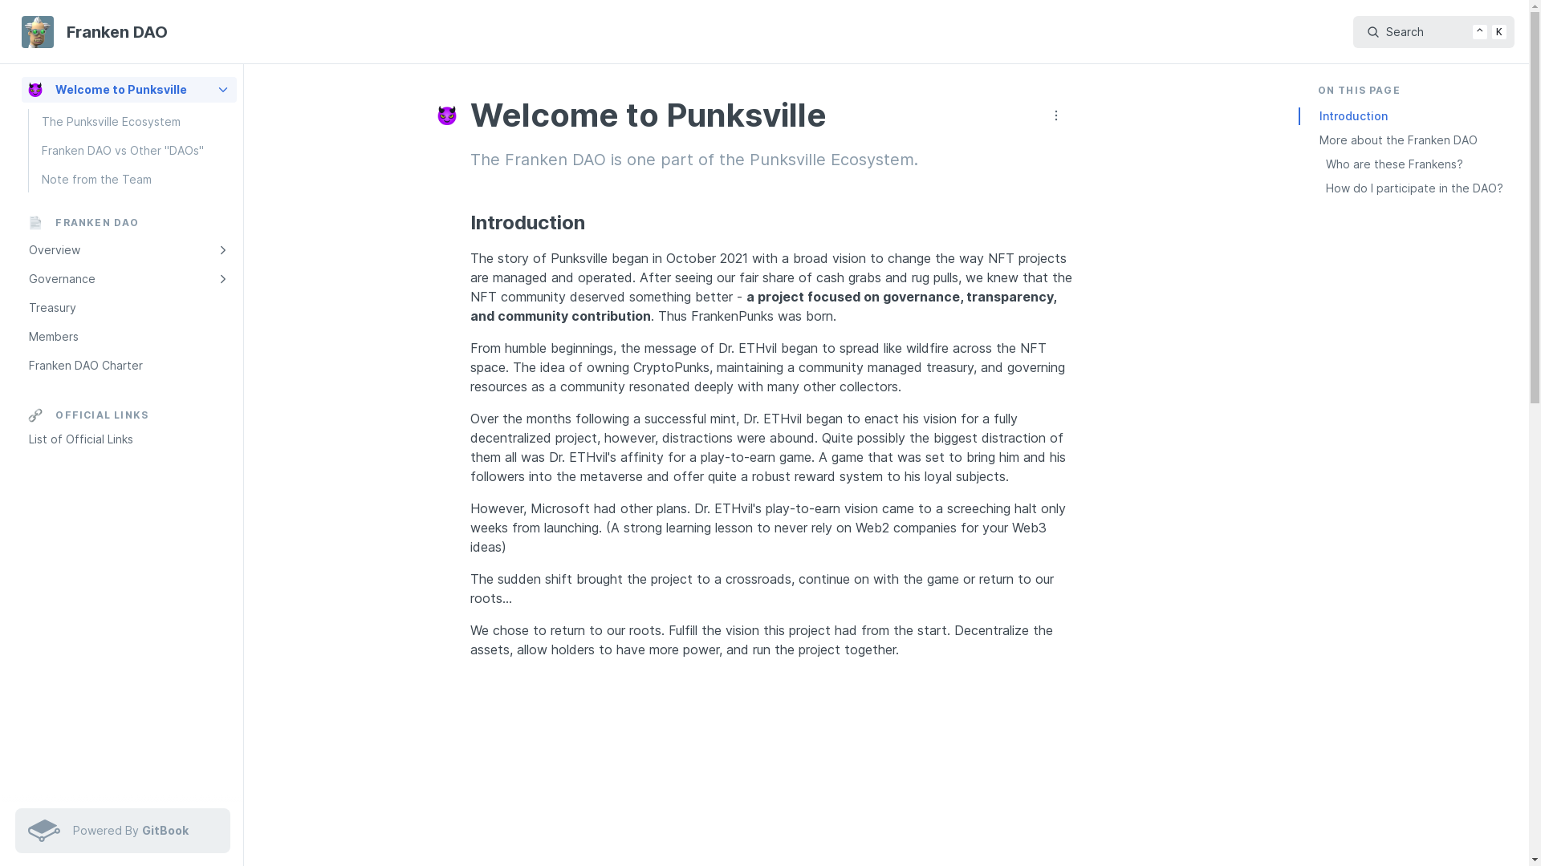 This screenshot has width=1541, height=866. I want to click on The Punksville Ecosystem, so click(135, 122).